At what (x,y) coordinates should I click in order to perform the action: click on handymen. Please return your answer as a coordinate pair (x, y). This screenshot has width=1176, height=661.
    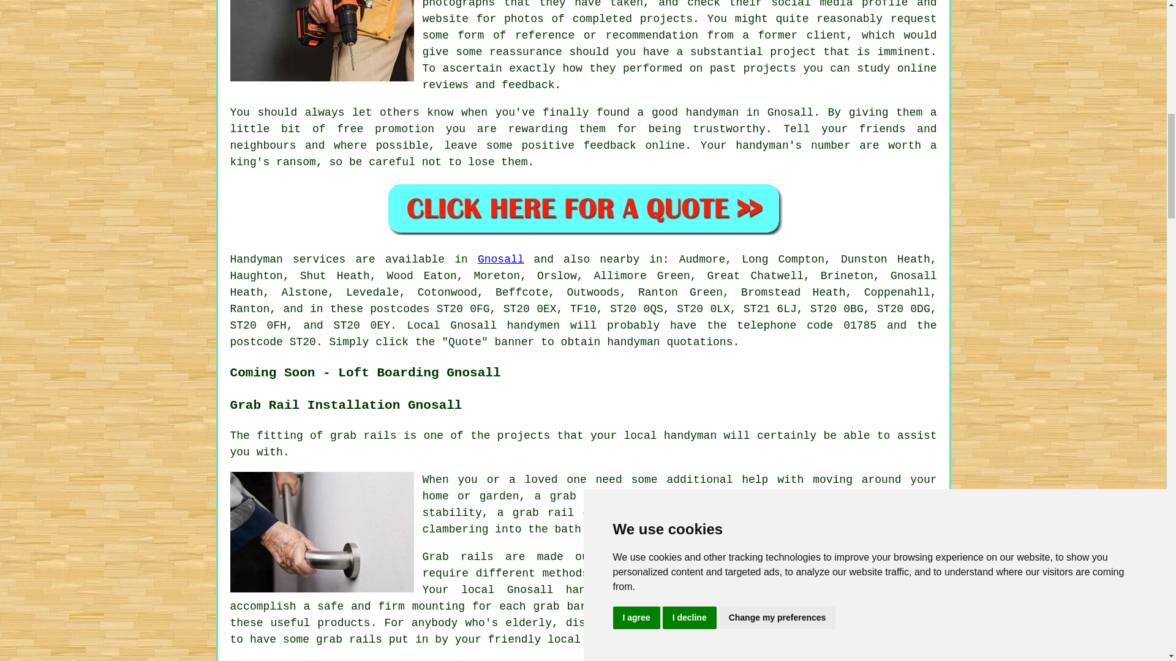
    Looking at the image, I should click on (533, 326).